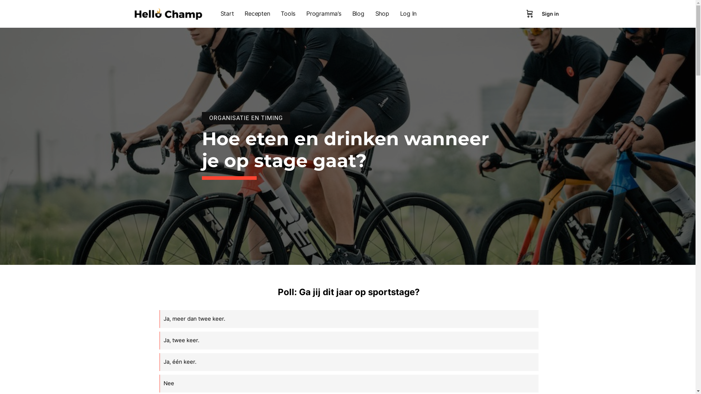 This screenshot has height=394, width=701. I want to click on Tools, so click(288, 14).